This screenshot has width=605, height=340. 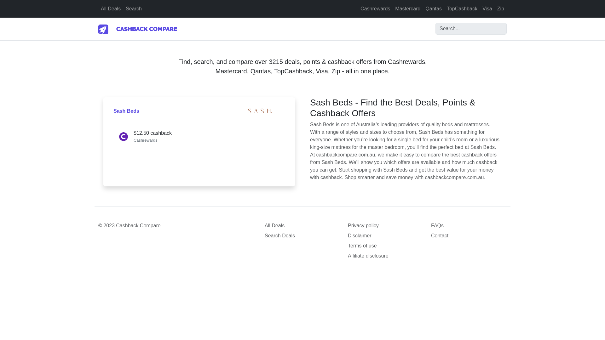 What do you see at coordinates (134, 8) in the screenshot?
I see `Search` at bounding box center [134, 8].